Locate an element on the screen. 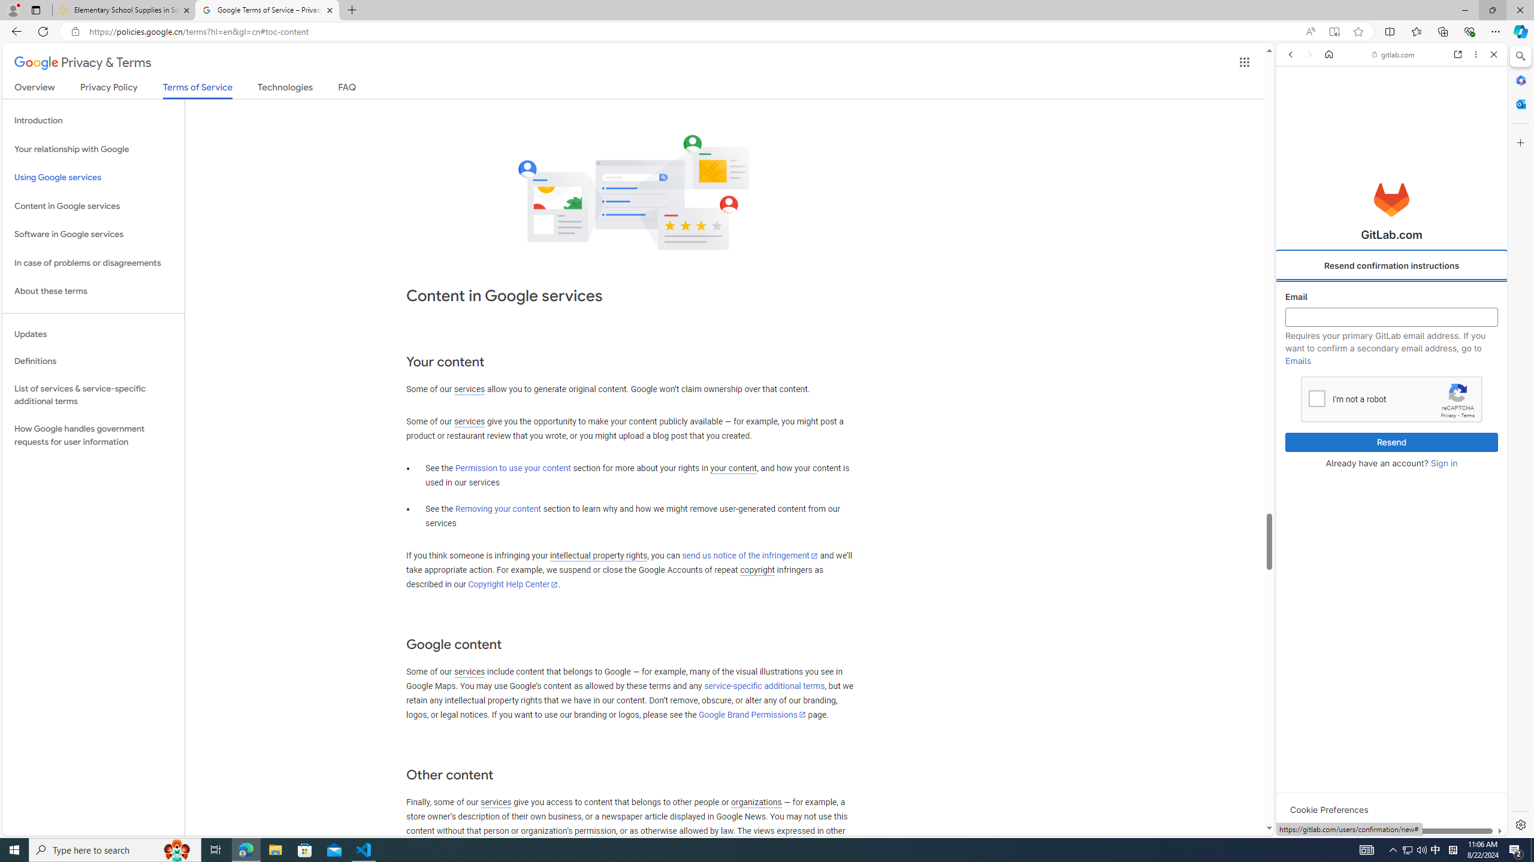 This screenshot has height=862, width=1534. Home is located at coordinates (1329, 54).